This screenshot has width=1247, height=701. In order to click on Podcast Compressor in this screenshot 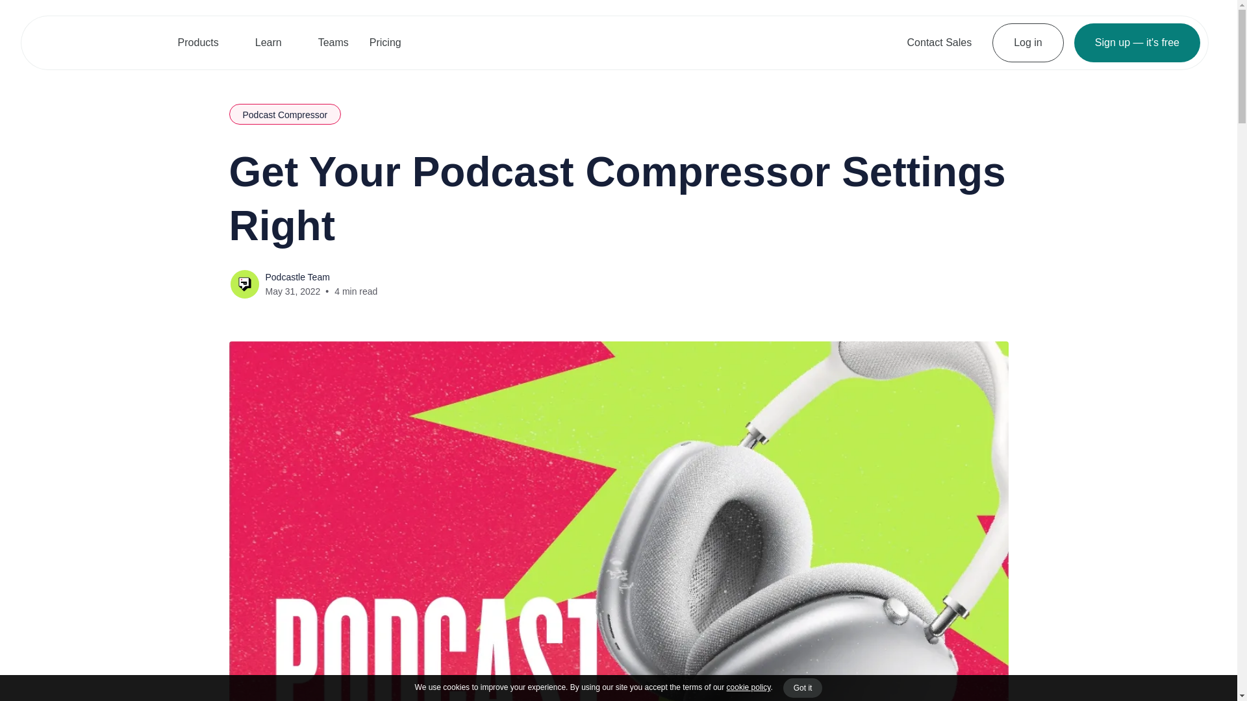, I will do `click(284, 114)`.